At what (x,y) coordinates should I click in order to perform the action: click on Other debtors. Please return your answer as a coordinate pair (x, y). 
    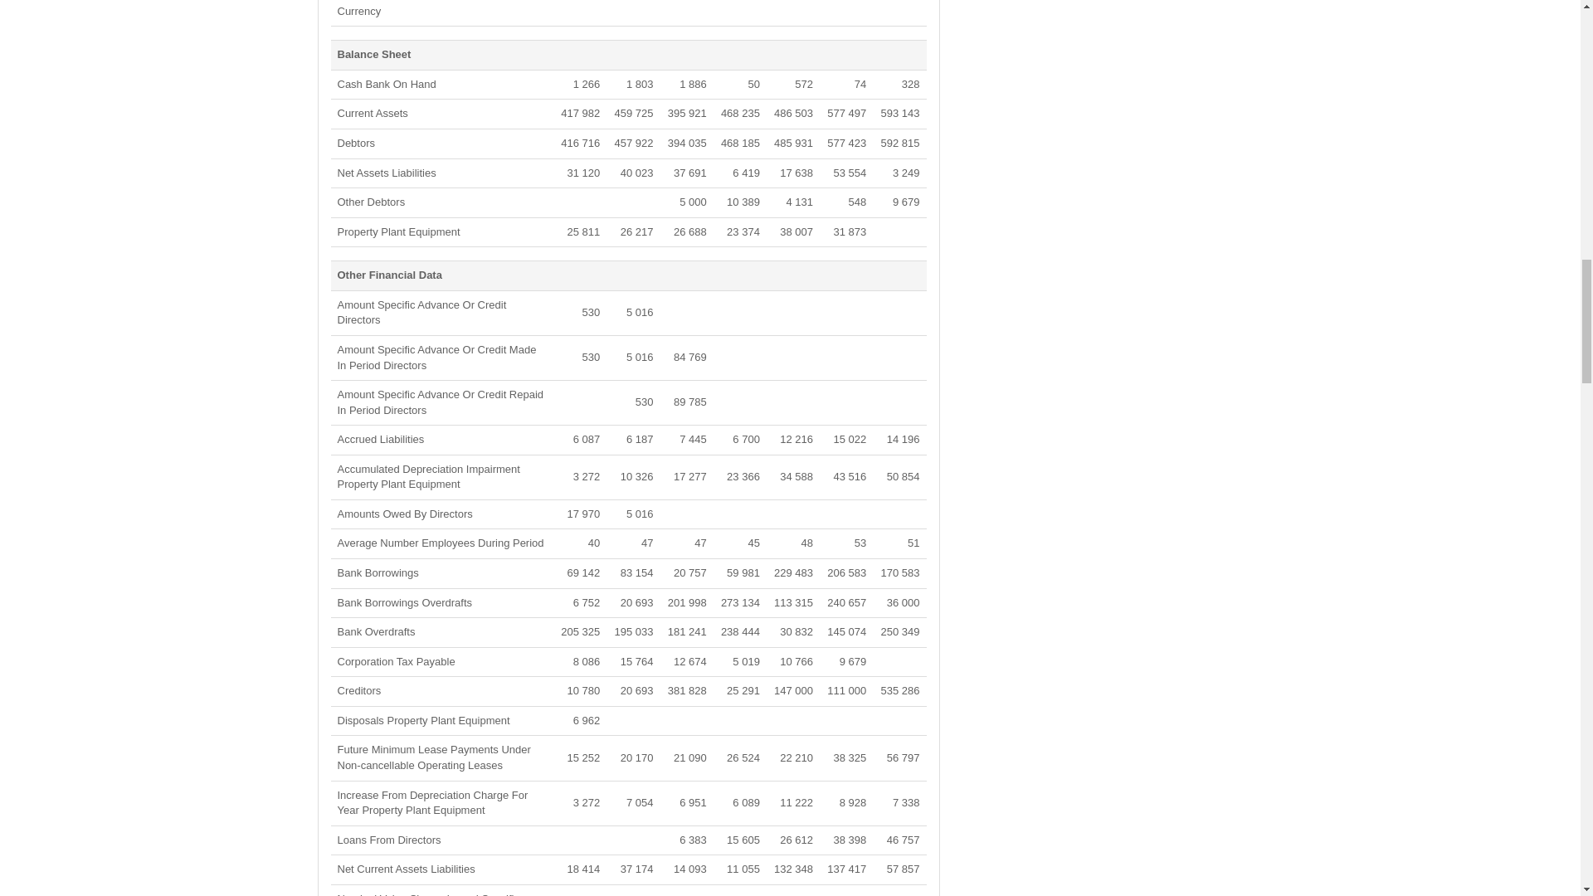
    Looking at the image, I should click on (370, 202).